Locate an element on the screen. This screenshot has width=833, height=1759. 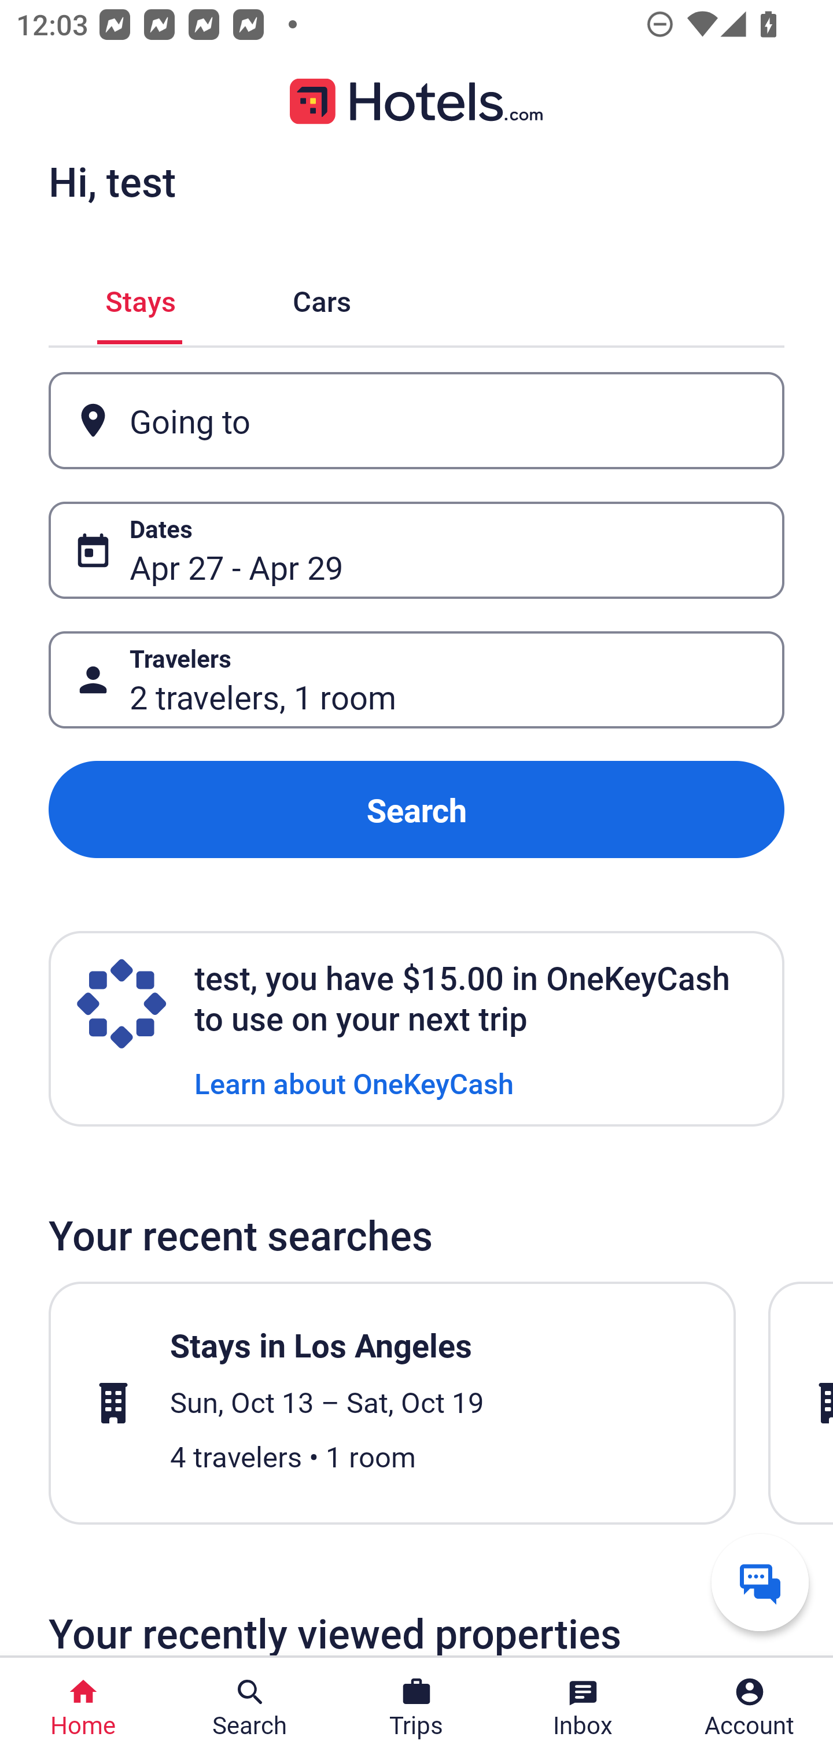
Travelers Button 2 travelers, 1 room is located at coordinates (417, 679).